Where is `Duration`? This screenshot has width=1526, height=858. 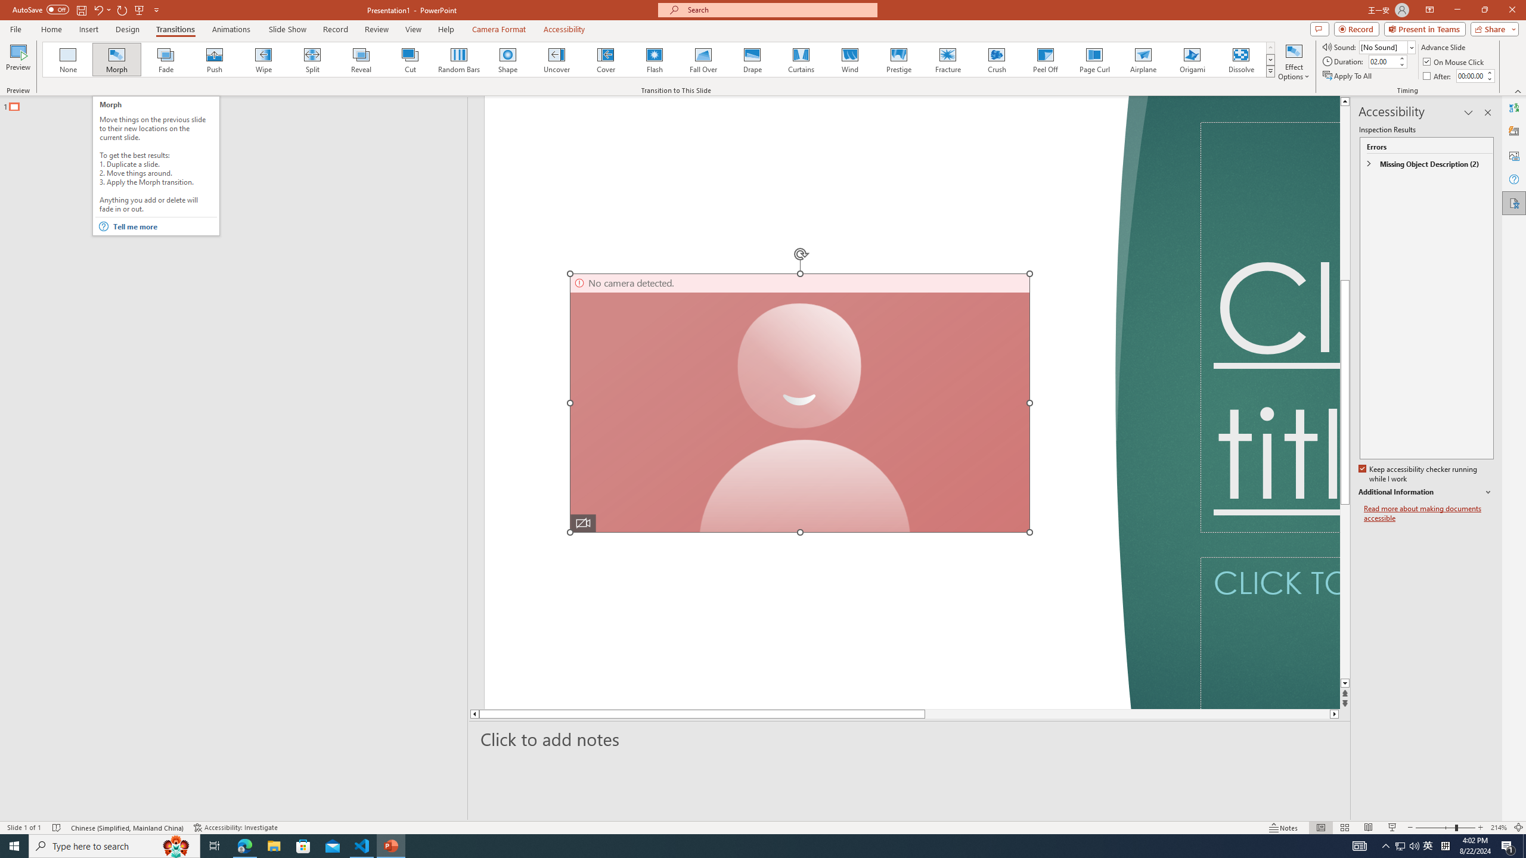
Duration is located at coordinates (1382, 61).